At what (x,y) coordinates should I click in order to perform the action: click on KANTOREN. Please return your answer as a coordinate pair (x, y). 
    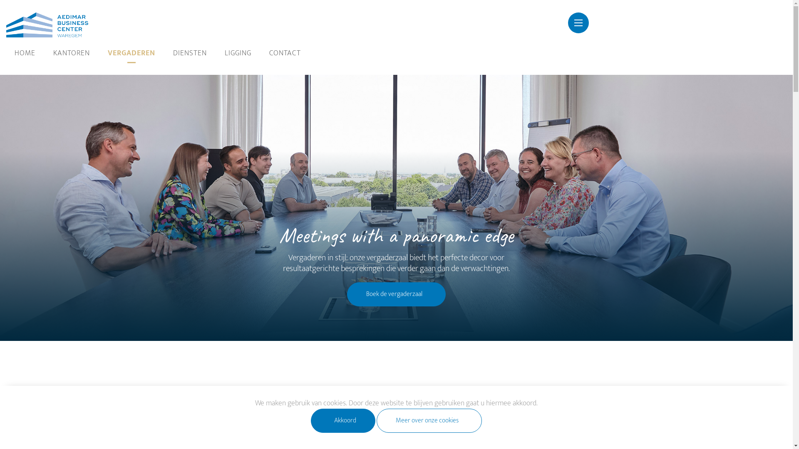
    Looking at the image, I should click on (72, 53).